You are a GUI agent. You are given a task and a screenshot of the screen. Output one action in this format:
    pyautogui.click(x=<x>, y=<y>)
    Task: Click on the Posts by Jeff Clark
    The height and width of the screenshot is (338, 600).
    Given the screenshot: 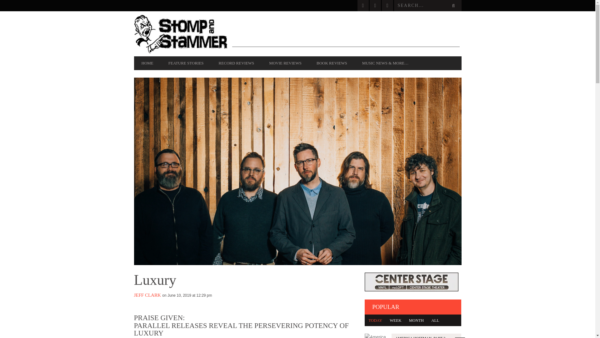 What is the action you would take?
    pyautogui.click(x=147, y=295)
    